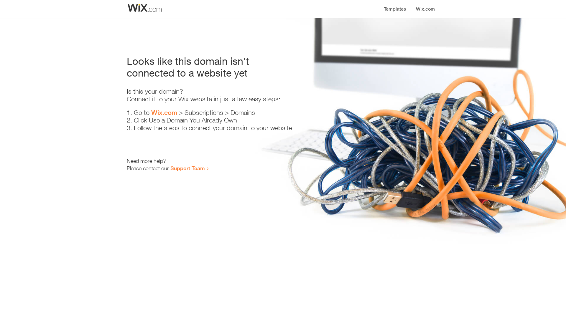  Describe the element at coordinates (187, 168) in the screenshot. I see `Support Team` at that location.